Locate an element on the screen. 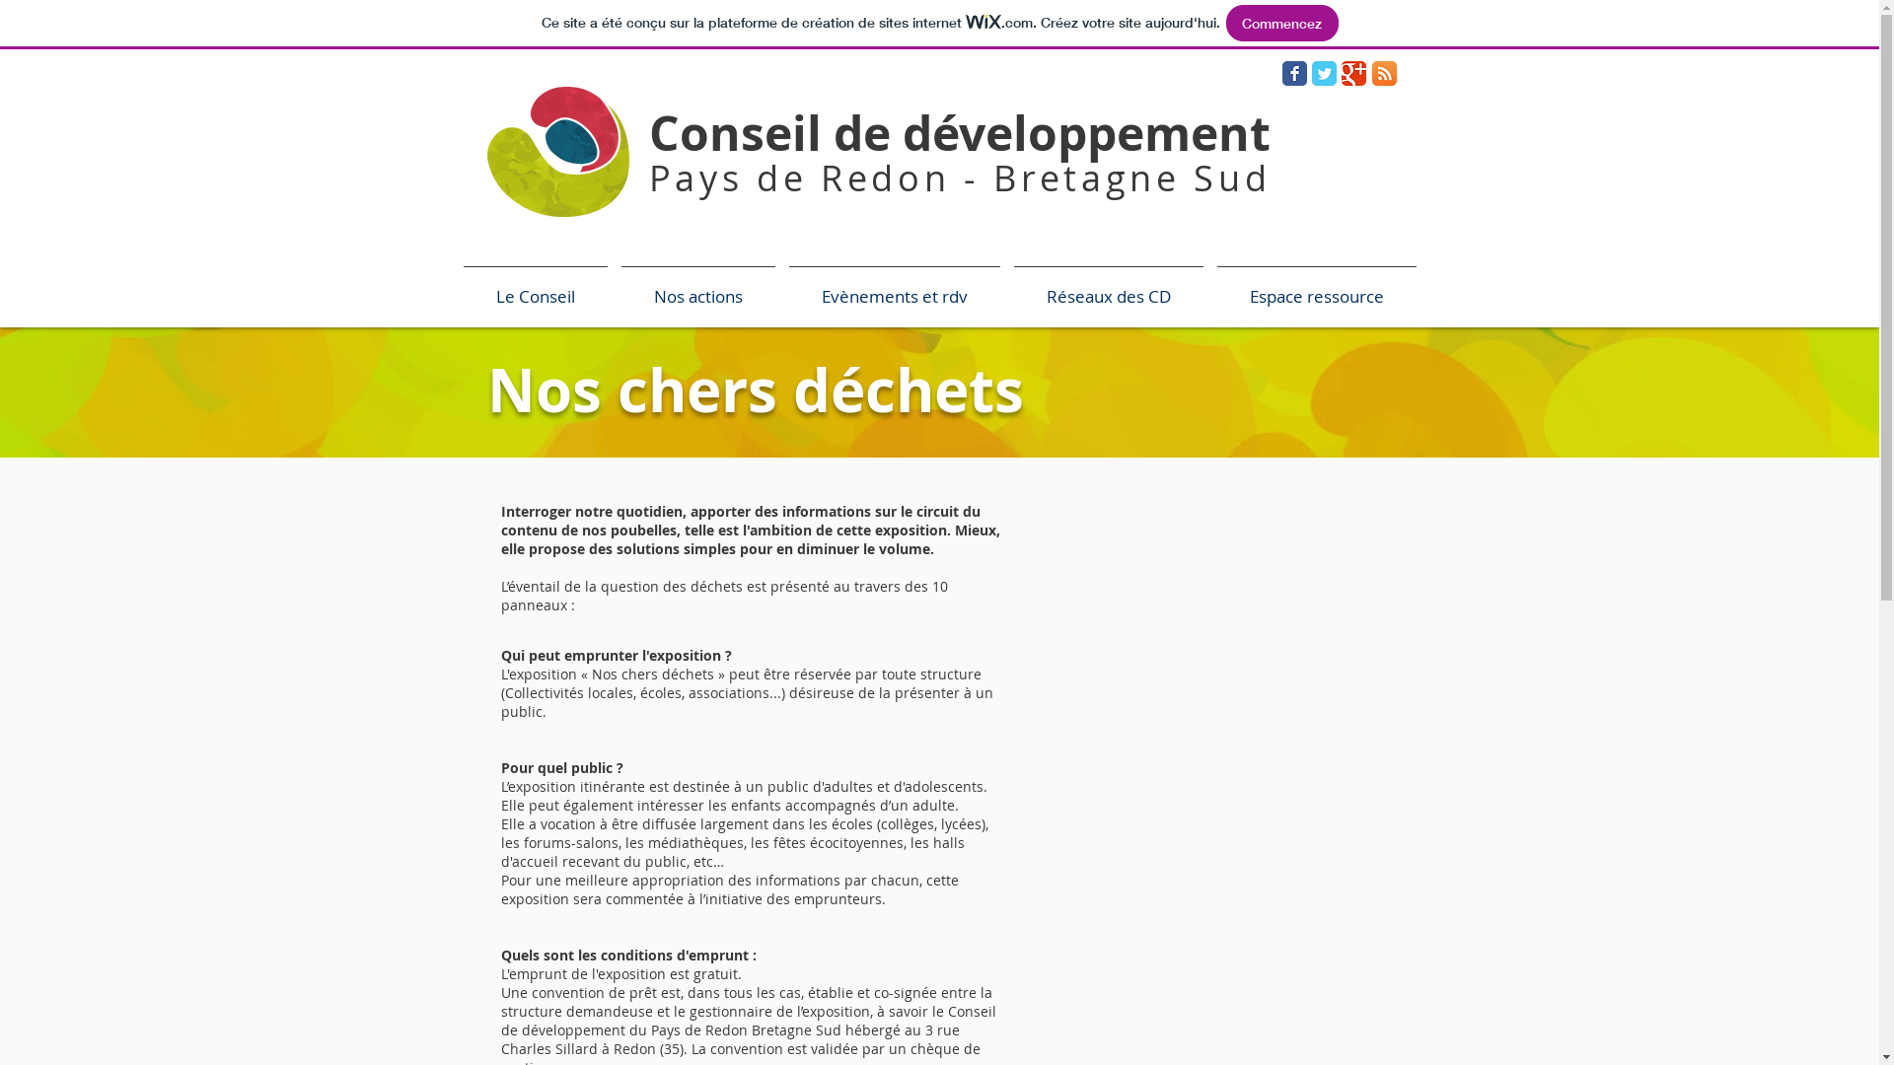  Flux RSS is located at coordinates (1385, 73).